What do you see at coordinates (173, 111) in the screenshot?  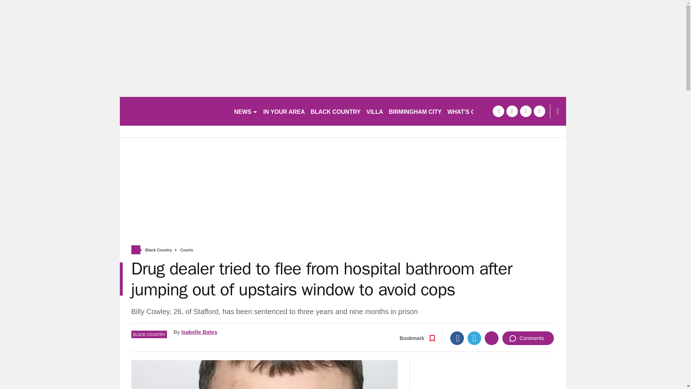 I see `birminghammail` at bounding box center [173, 111].